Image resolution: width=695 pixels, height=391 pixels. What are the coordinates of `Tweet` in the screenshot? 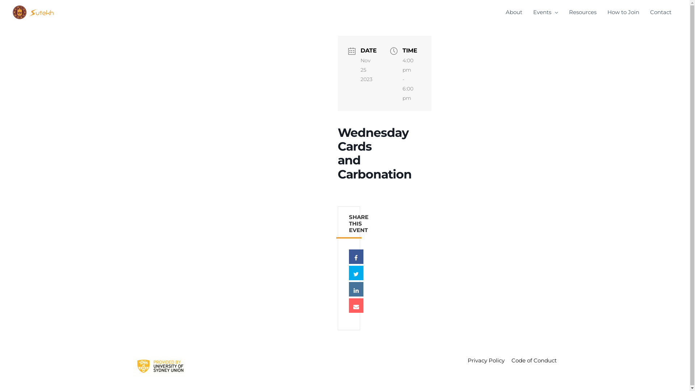 It's located at (356, 273).